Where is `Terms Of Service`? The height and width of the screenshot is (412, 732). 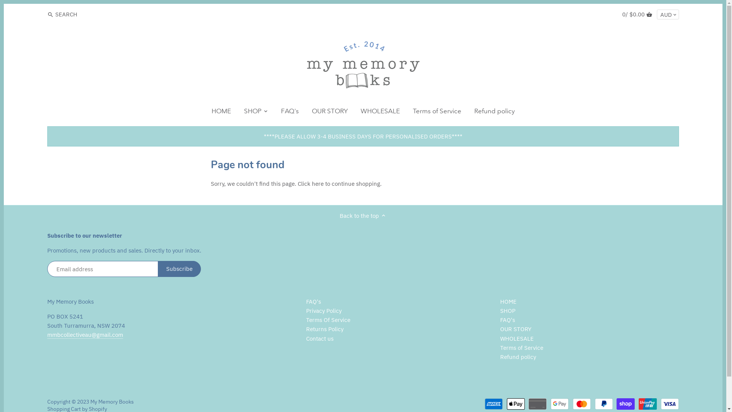
Terms Of Service is located at coordinates (328, 320).